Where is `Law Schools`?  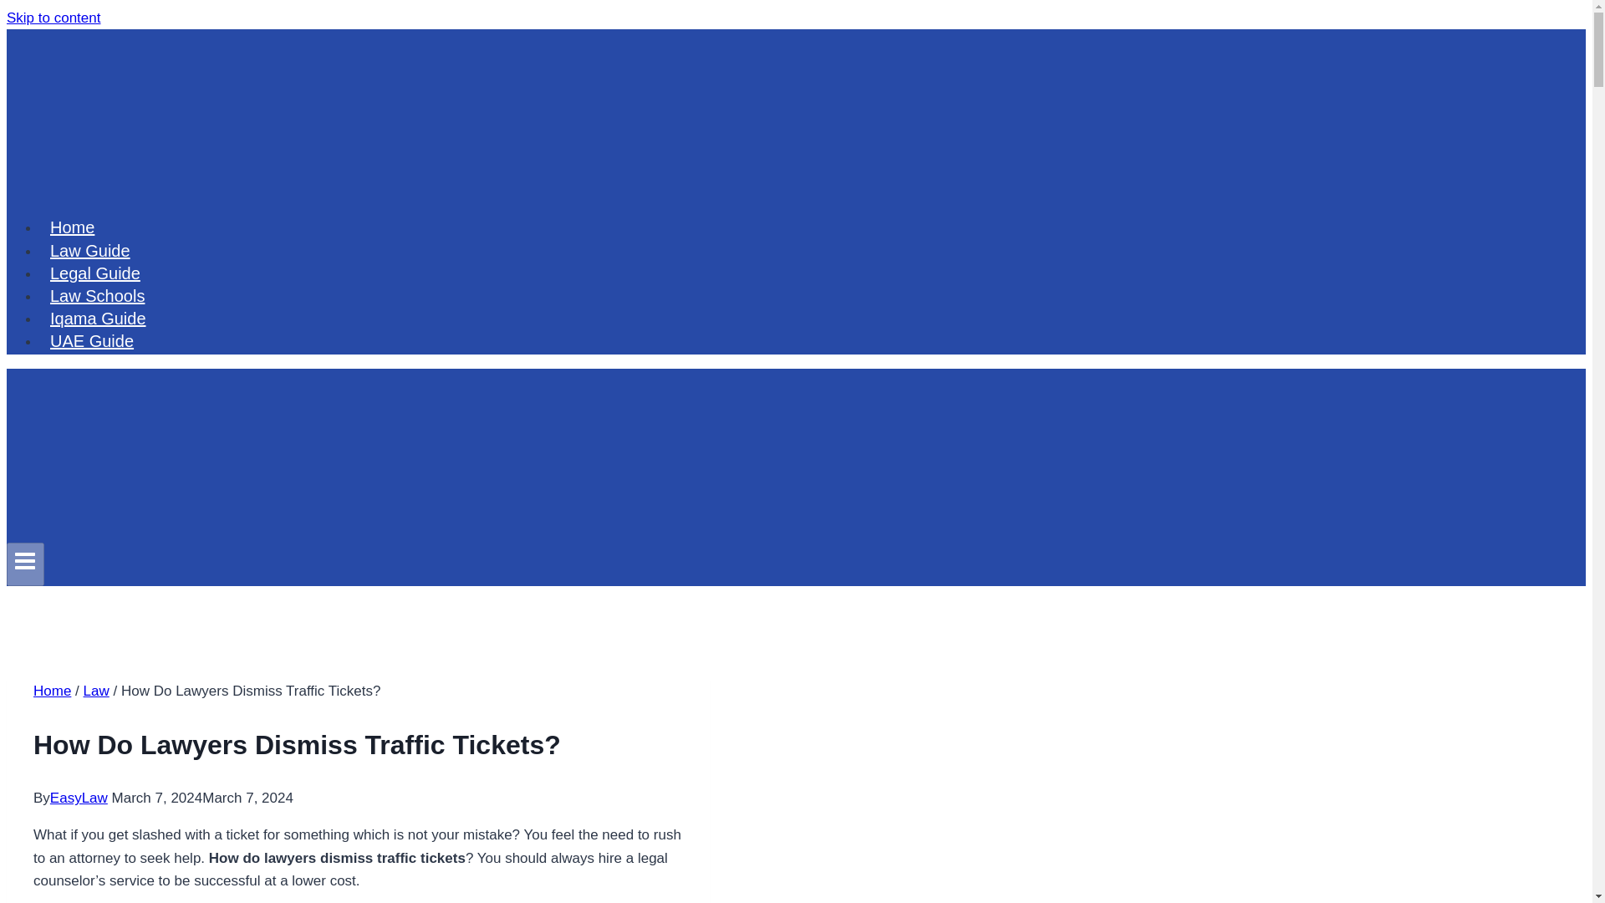 Law Schools is located at coordinates (97, 295).